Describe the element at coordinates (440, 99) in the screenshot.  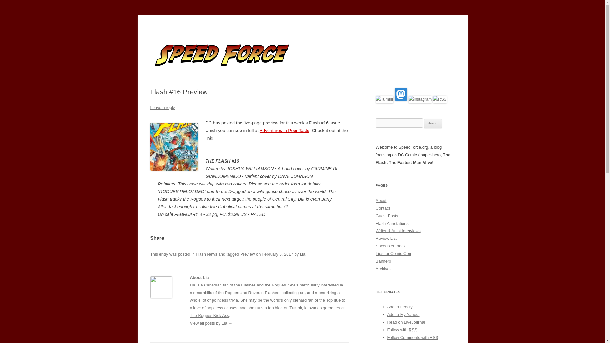
I see `RSS Feed` at that location.